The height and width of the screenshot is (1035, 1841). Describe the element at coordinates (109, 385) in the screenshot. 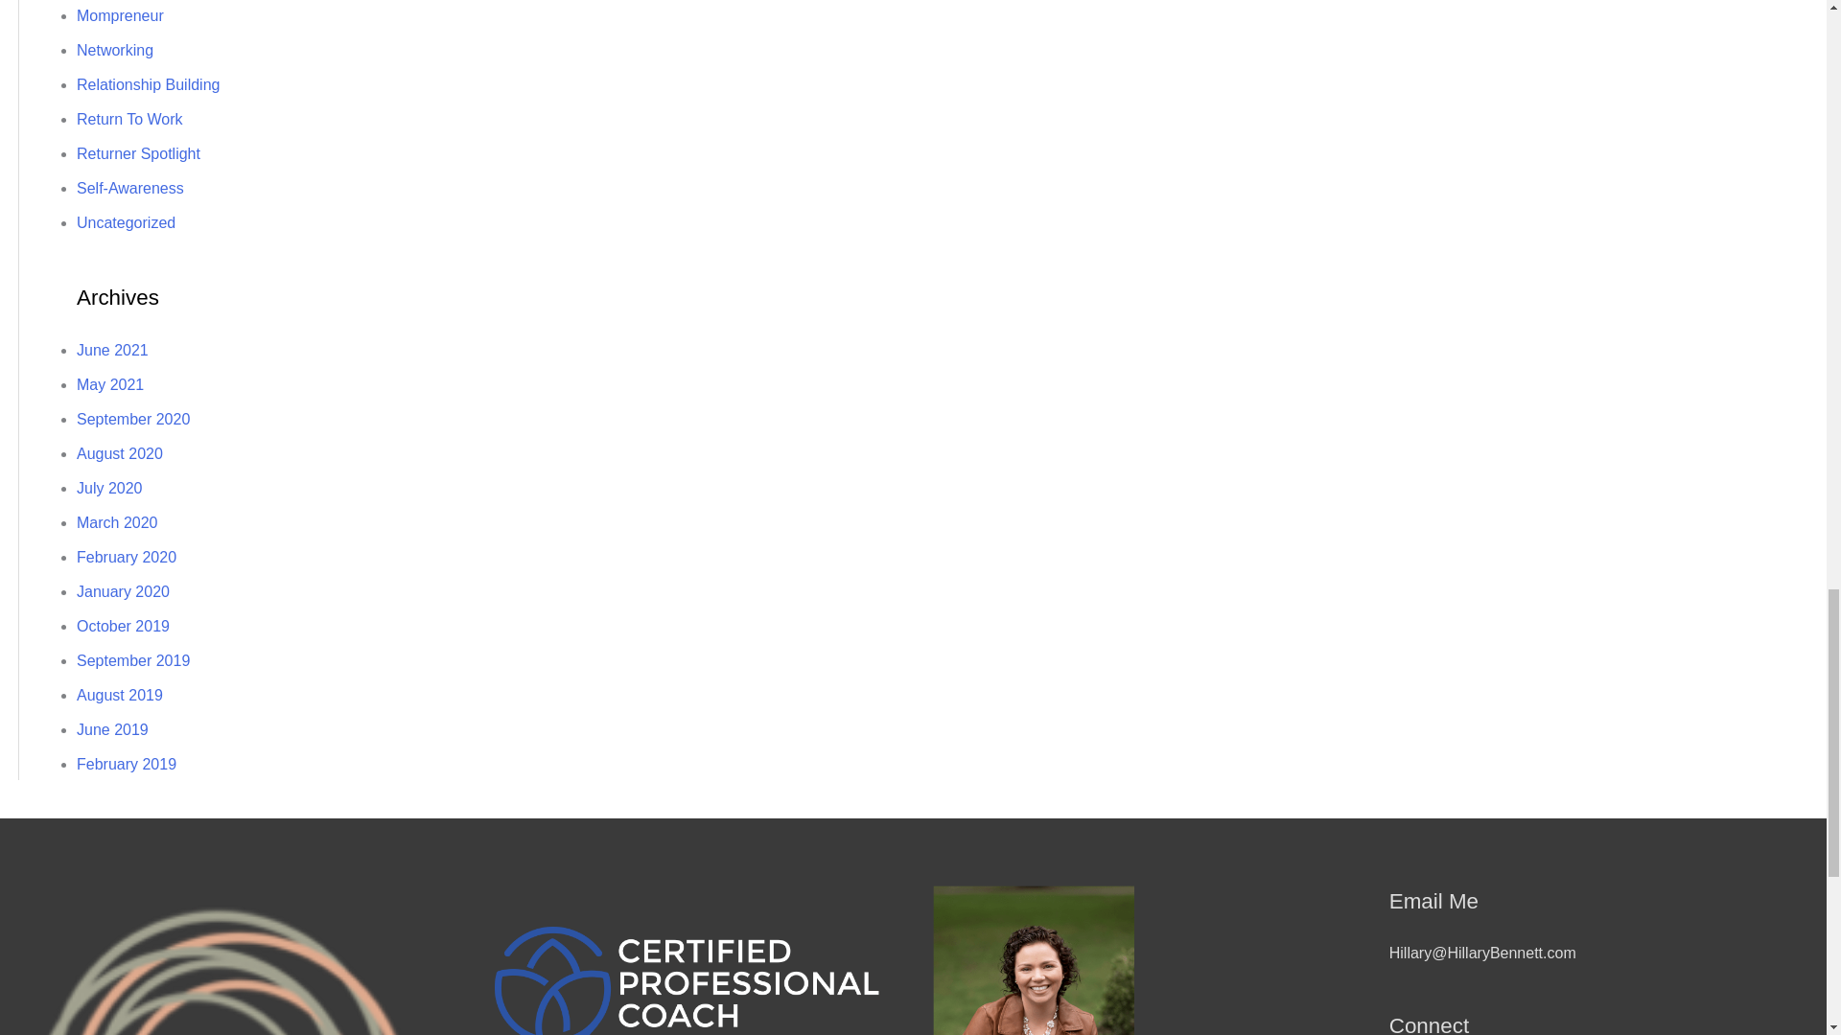

I see `May 2021` at that location.